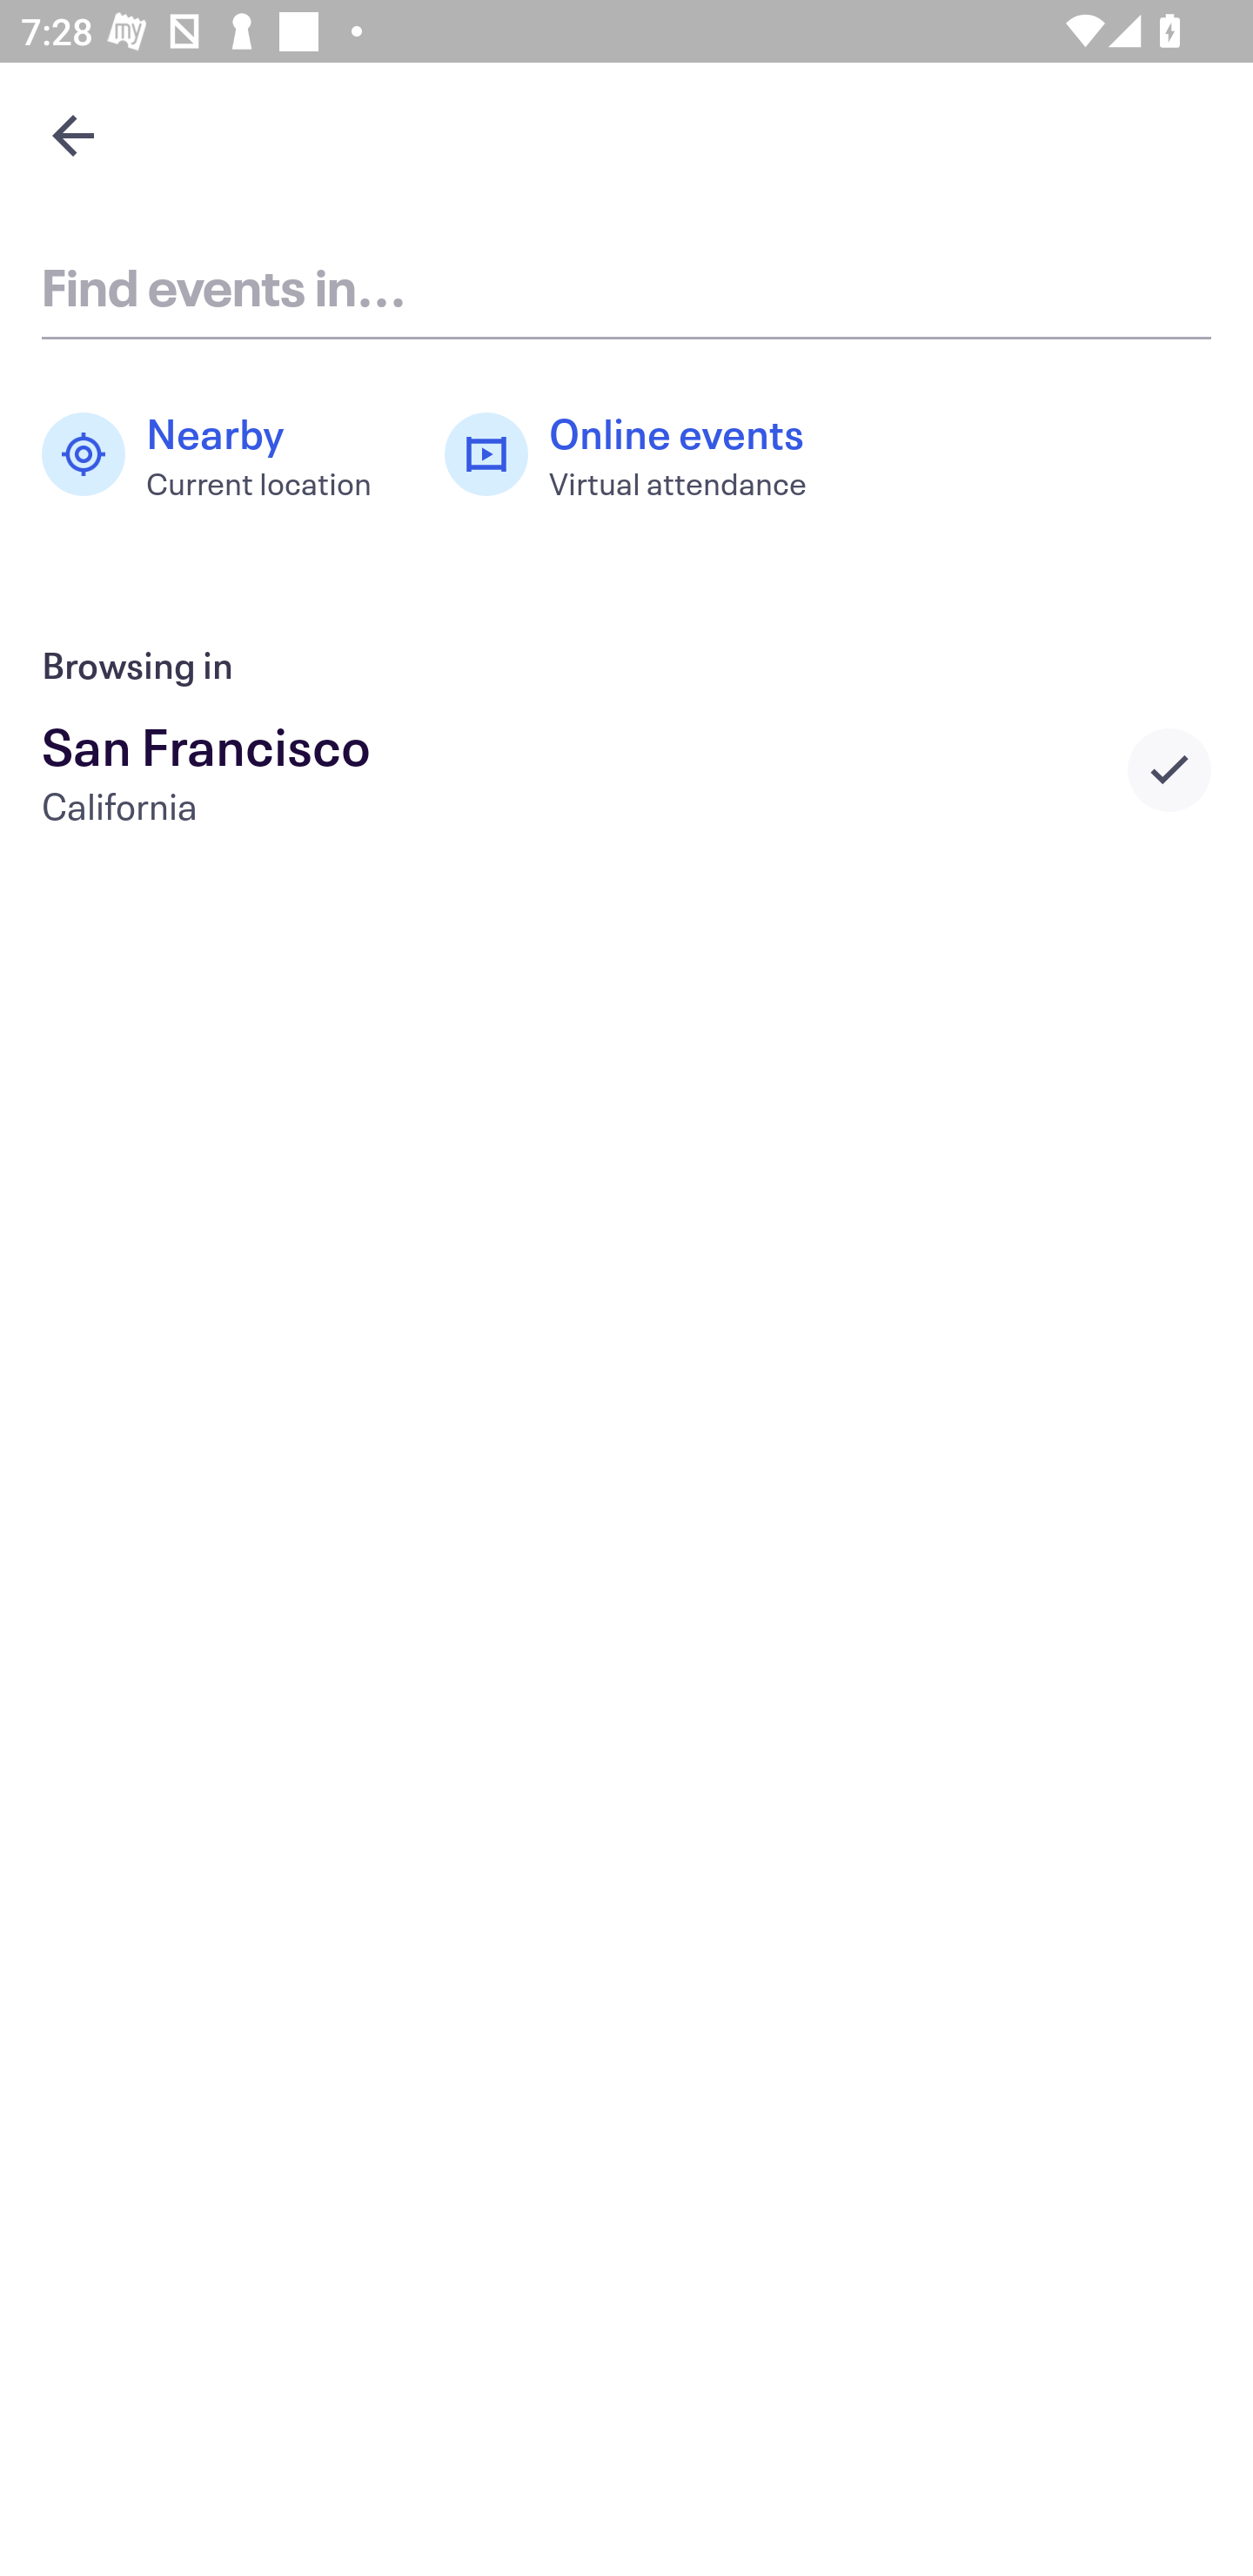  Describe the element at coordinates (641, 454) in the screenshot. I see `Online events Virtual attendance` at that location.